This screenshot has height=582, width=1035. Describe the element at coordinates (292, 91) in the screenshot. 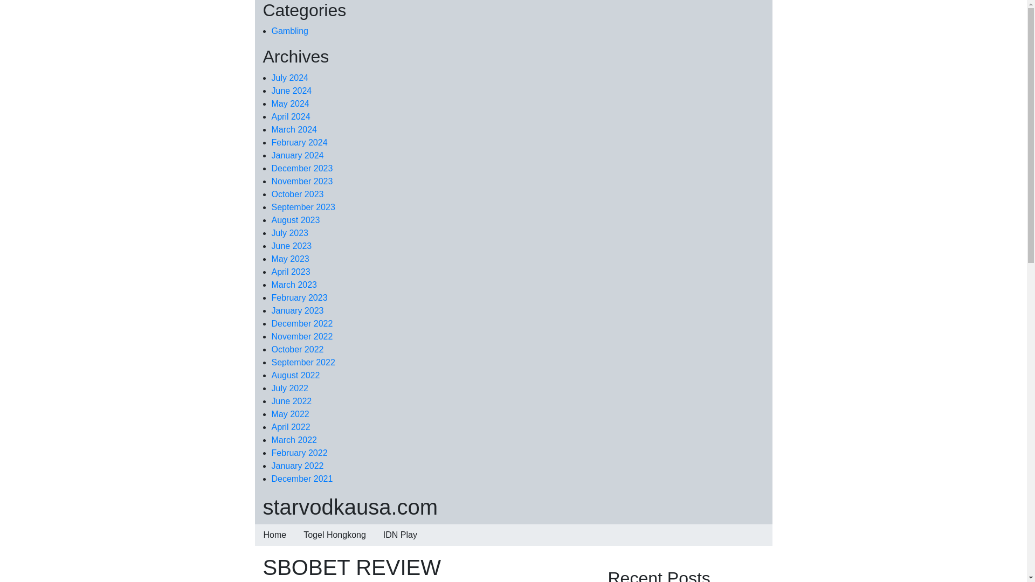

I see `June 2024` at that location.